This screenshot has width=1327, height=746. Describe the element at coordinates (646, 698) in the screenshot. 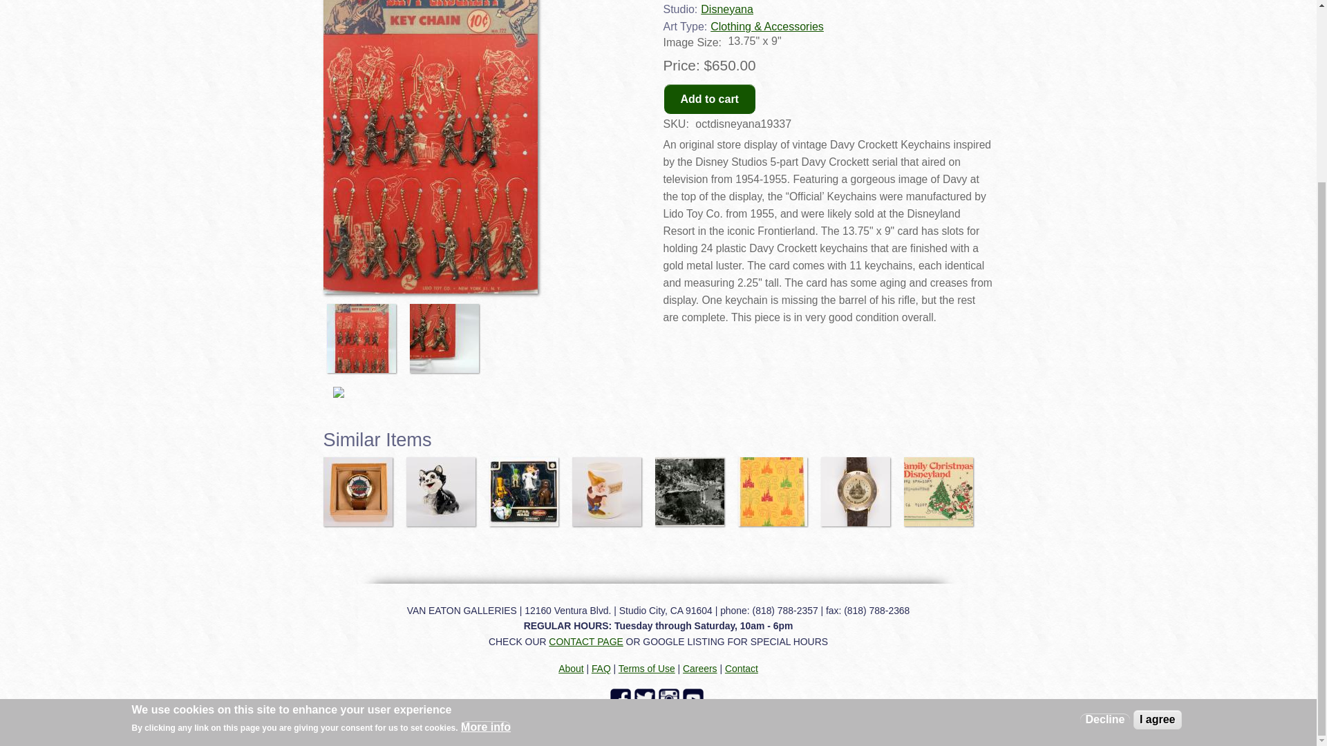

I see `Follow Van Eaton Galleries on Twitter` at that location.